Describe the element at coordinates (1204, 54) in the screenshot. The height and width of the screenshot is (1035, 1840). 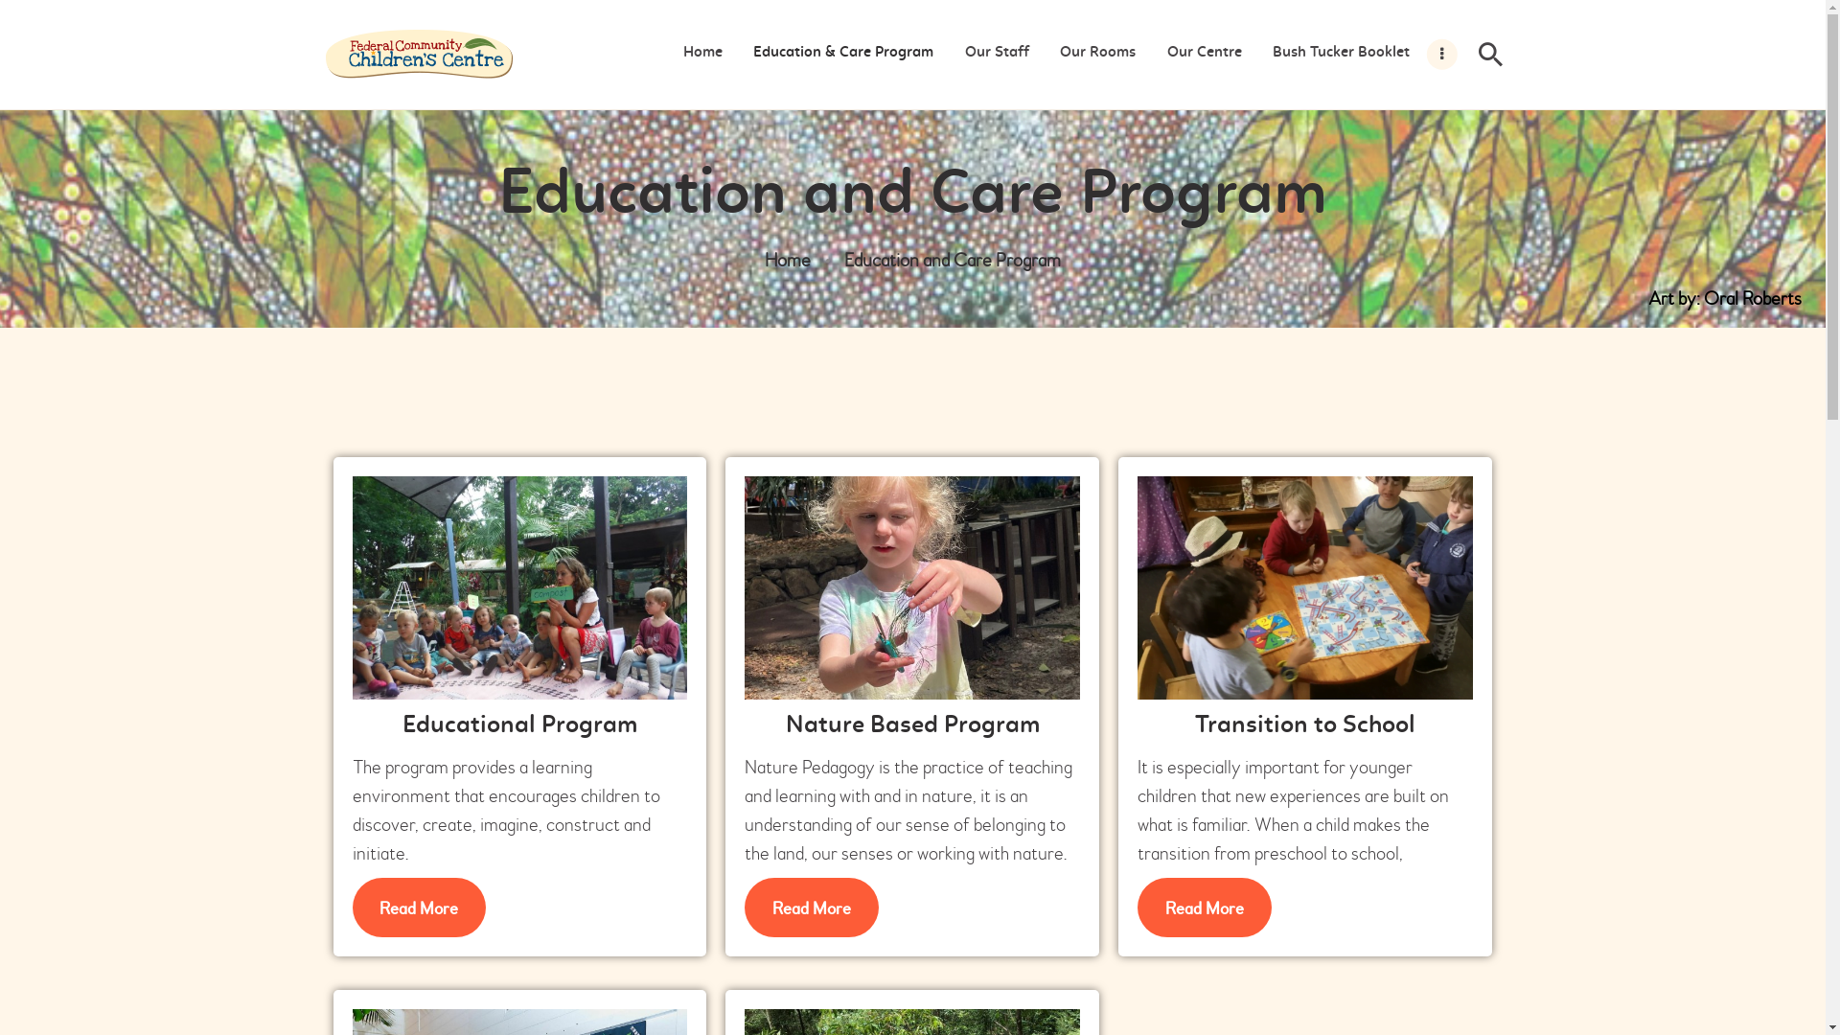
I see `Our Centre` at that location.